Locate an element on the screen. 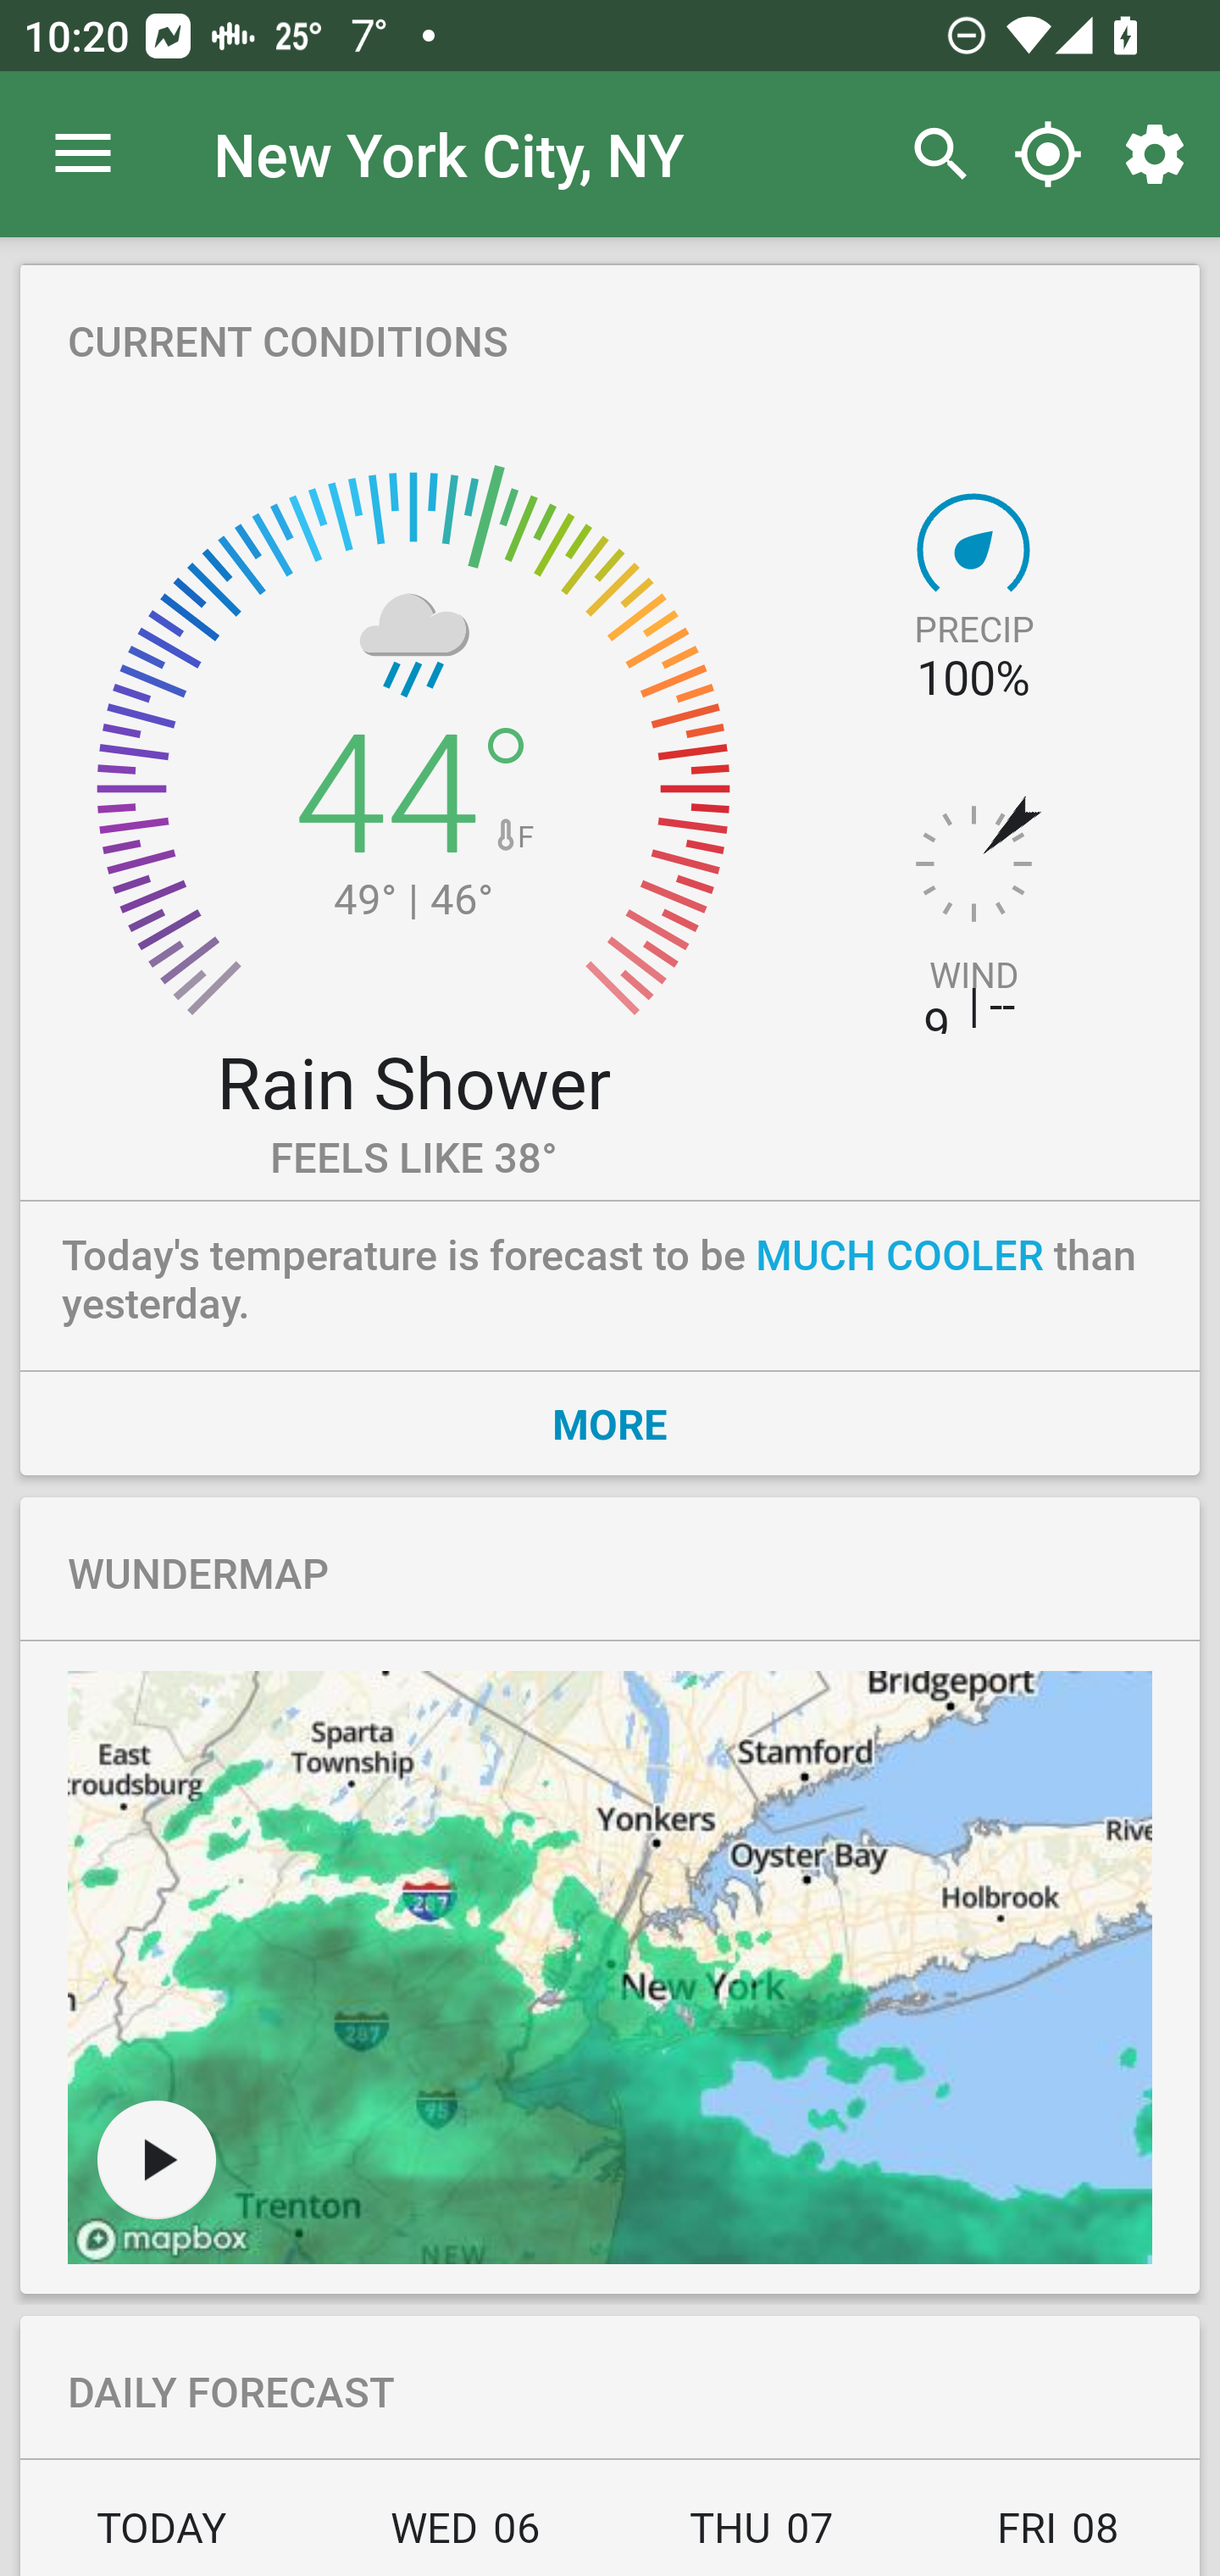  THU 07 is located at coordinates (762, 2537).